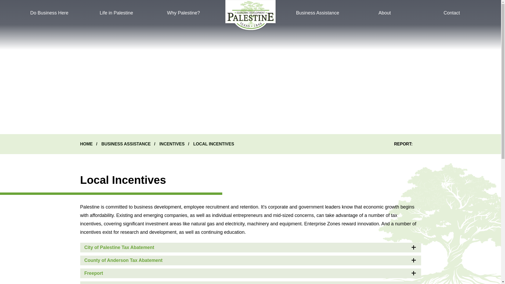 The height and width of the screenshot is (284, 505). Describe the element at coordinates (116, 13) in the screenshot. I see `Life in Palestine` at that location.